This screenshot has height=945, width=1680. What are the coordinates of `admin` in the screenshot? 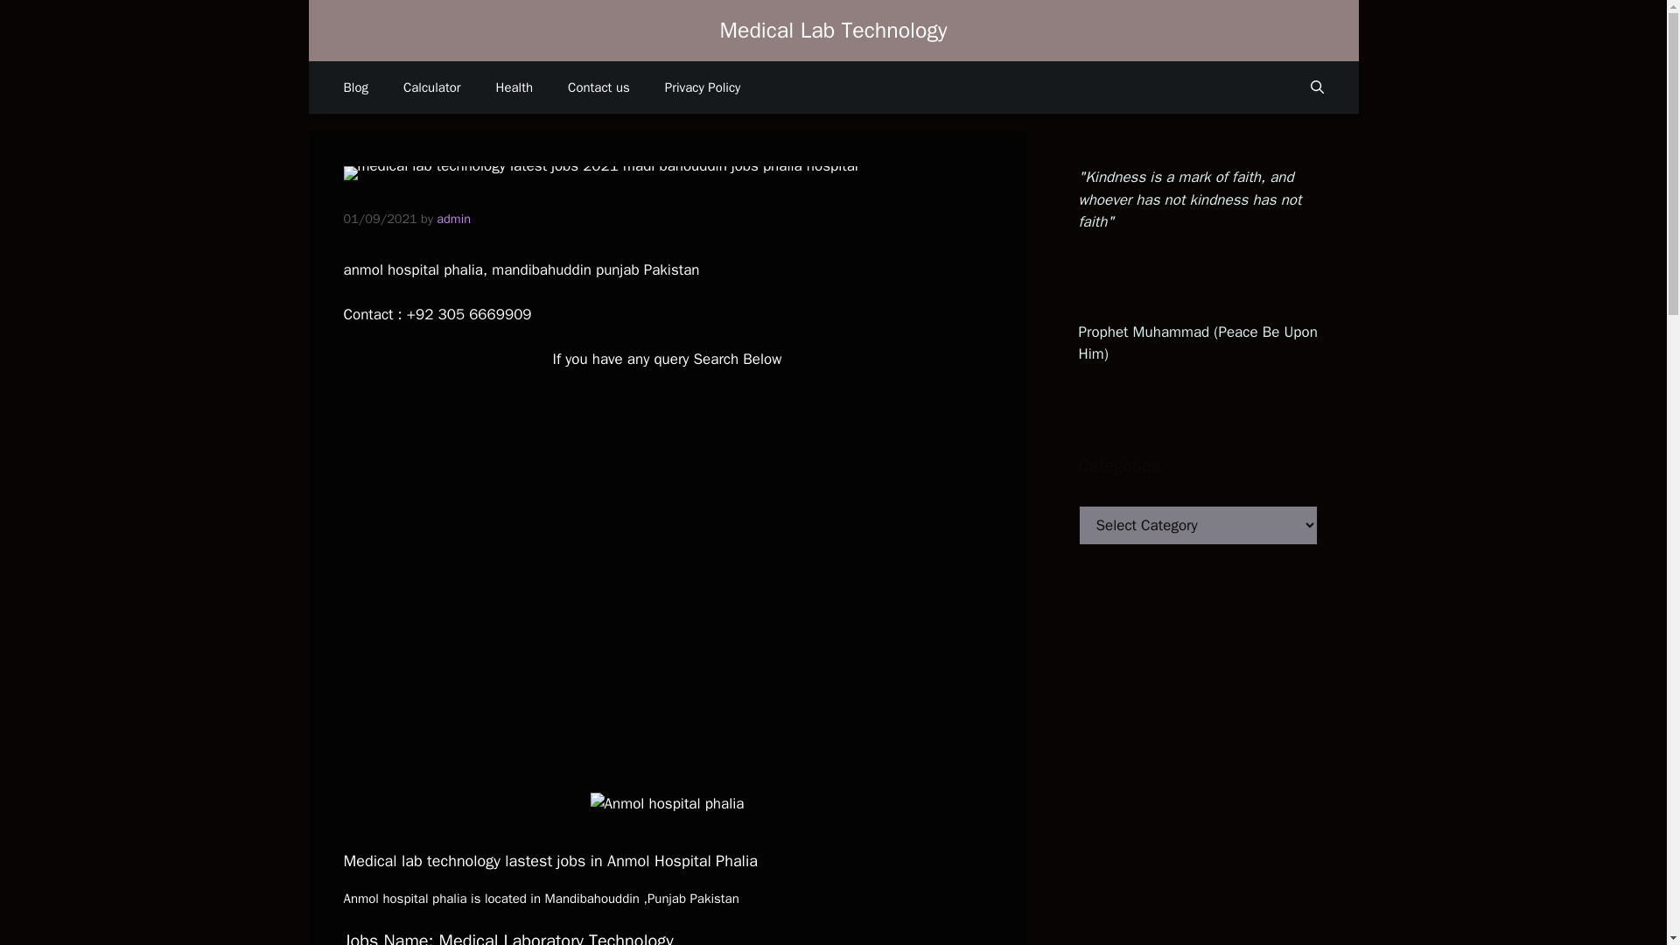 It's located at (453, 219).